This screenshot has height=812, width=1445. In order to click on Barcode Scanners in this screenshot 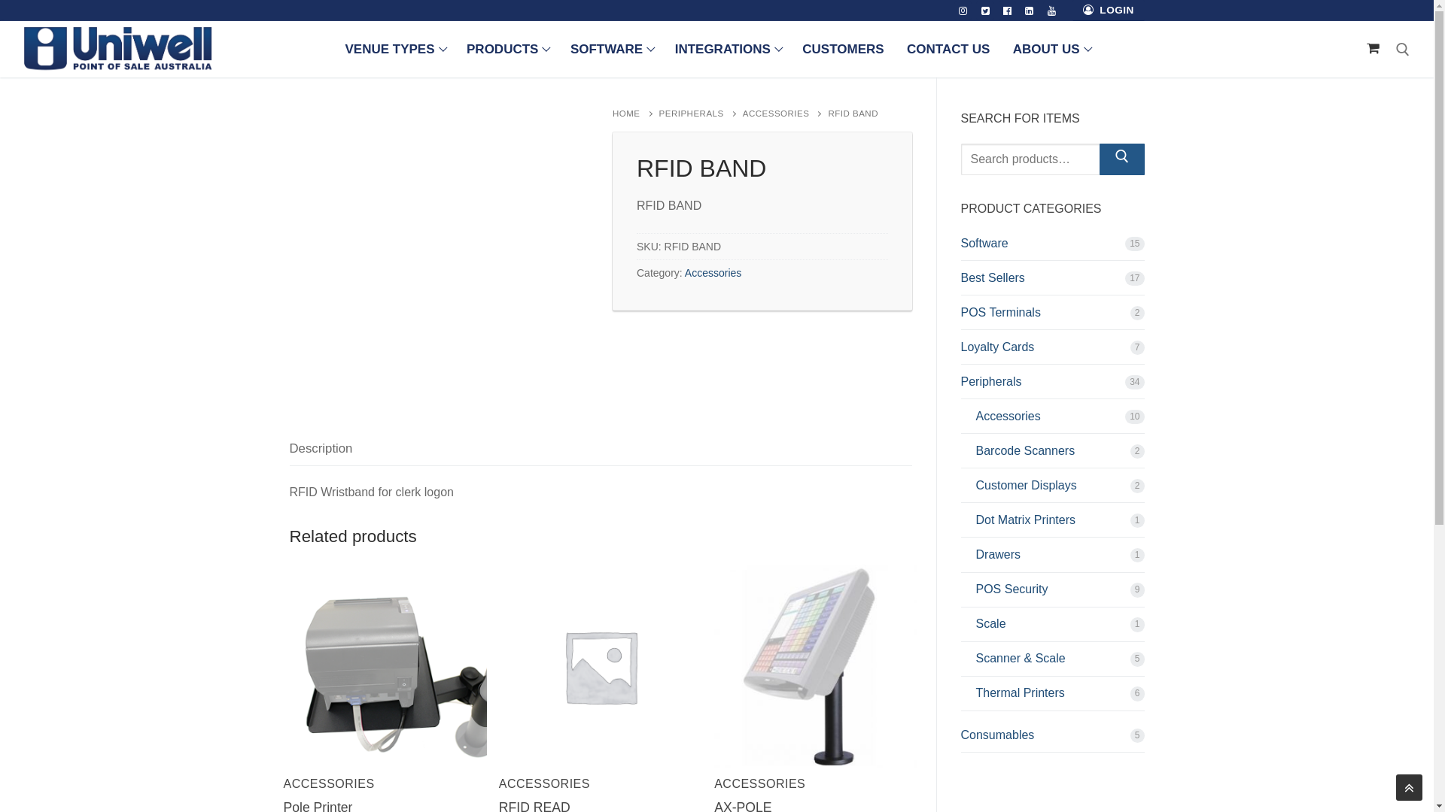, I will do `click(1052, 455)`.